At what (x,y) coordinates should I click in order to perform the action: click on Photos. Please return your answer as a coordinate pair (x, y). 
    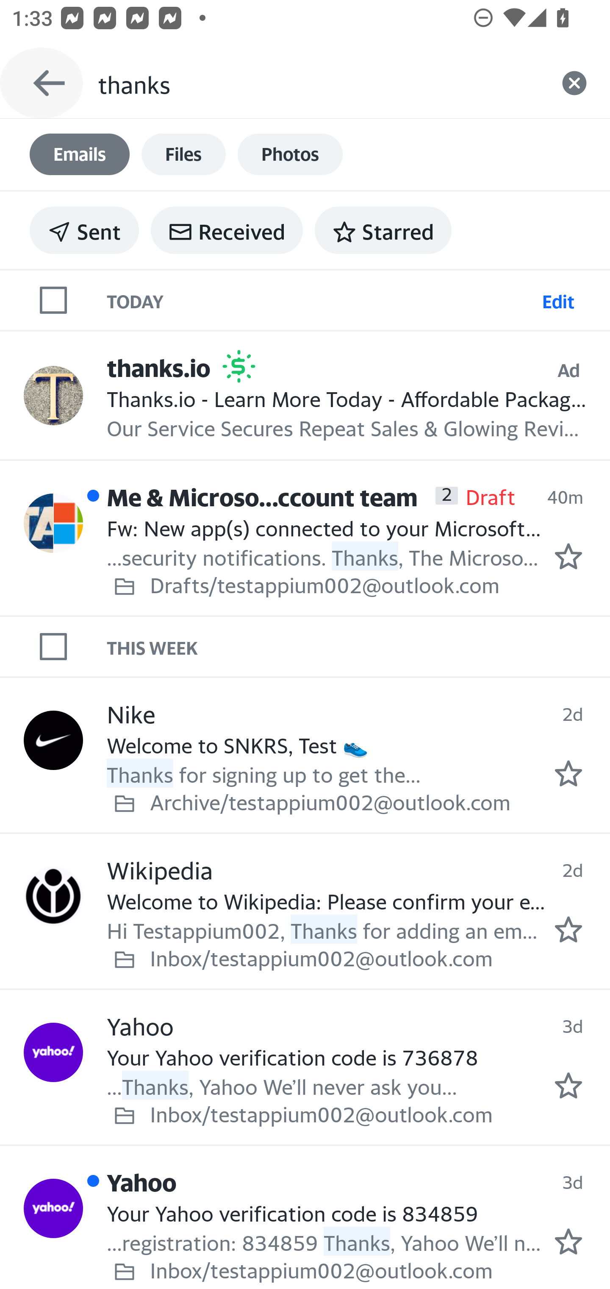
    Looking at the image, I should click on (290, 154).